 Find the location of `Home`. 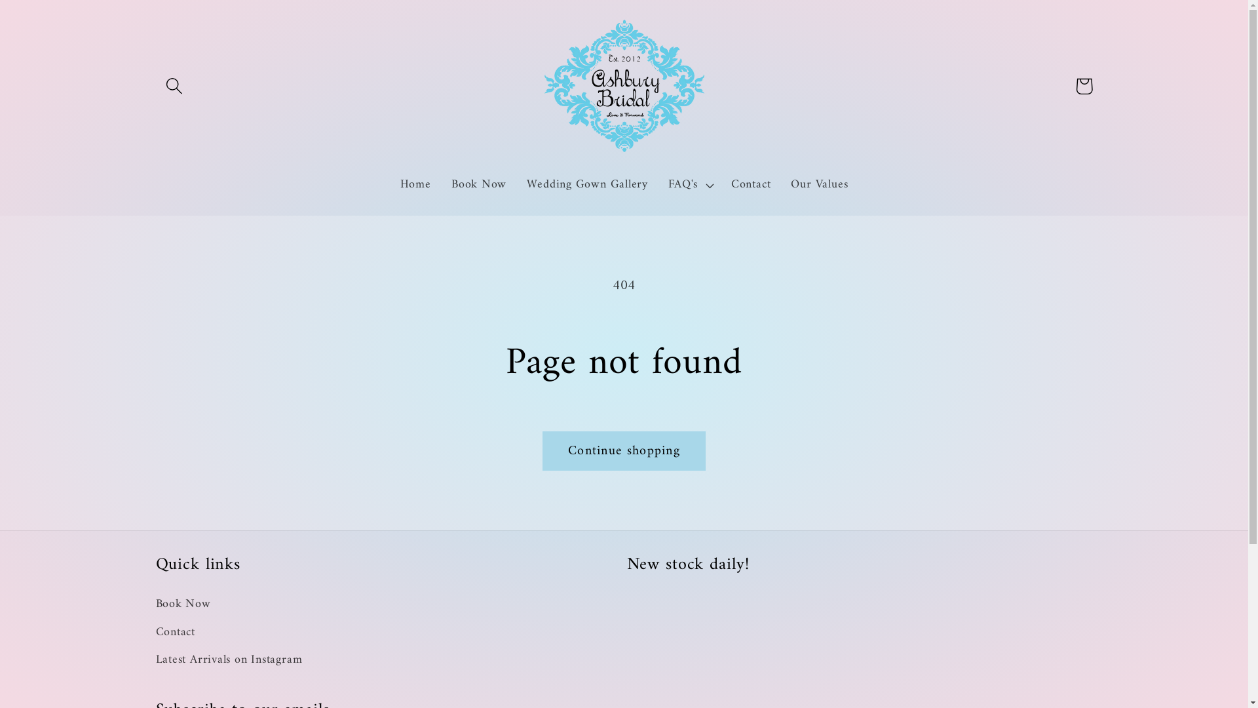

Home is located at coordinates (415, 186).